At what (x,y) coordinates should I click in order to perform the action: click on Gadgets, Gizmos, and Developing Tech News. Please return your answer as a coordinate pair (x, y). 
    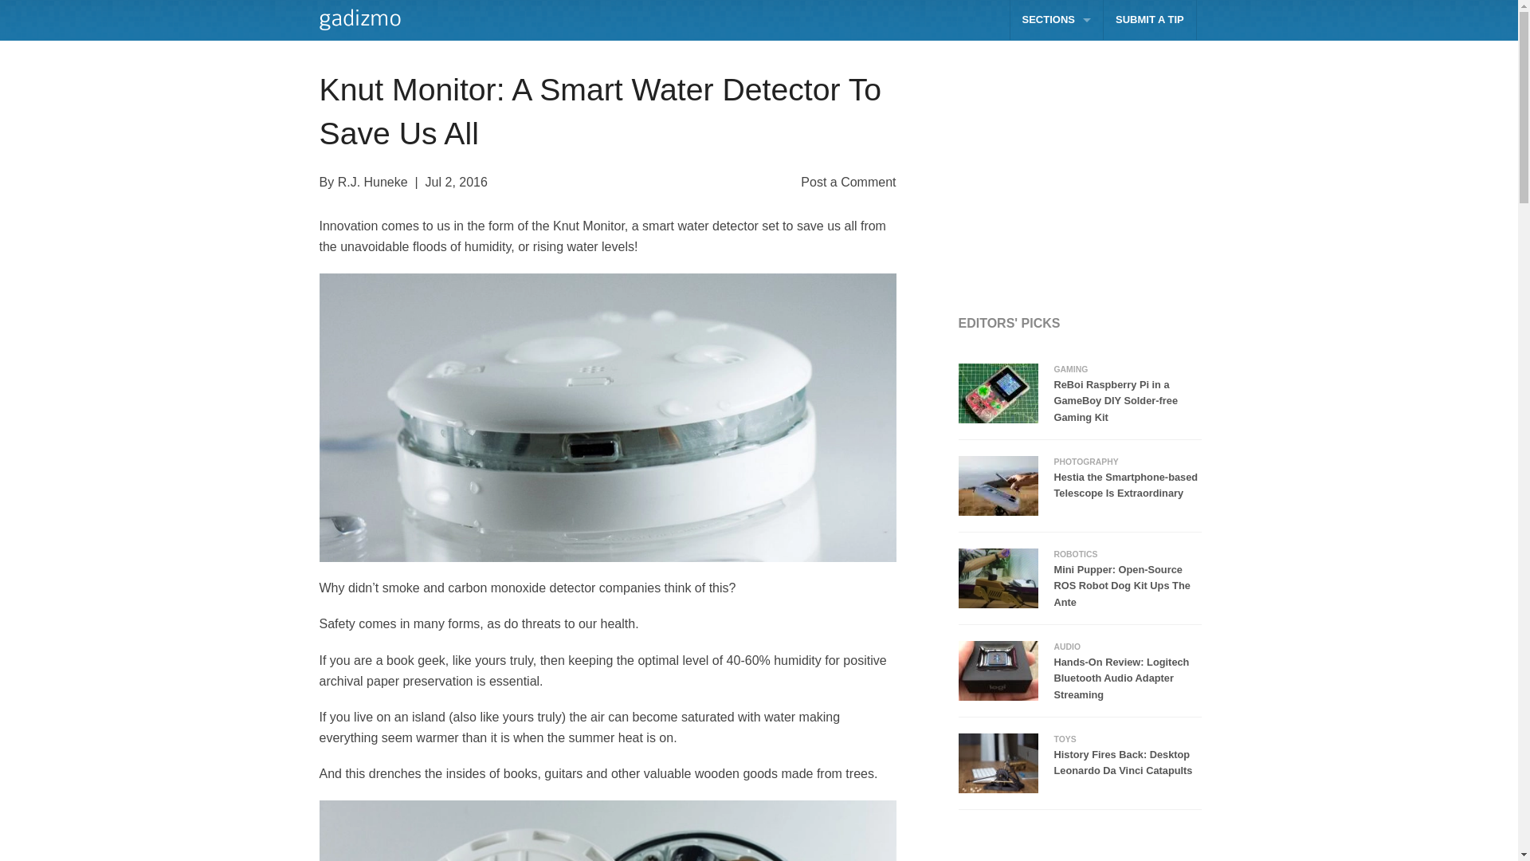
    Looking at the image, I should click on (358, 19).